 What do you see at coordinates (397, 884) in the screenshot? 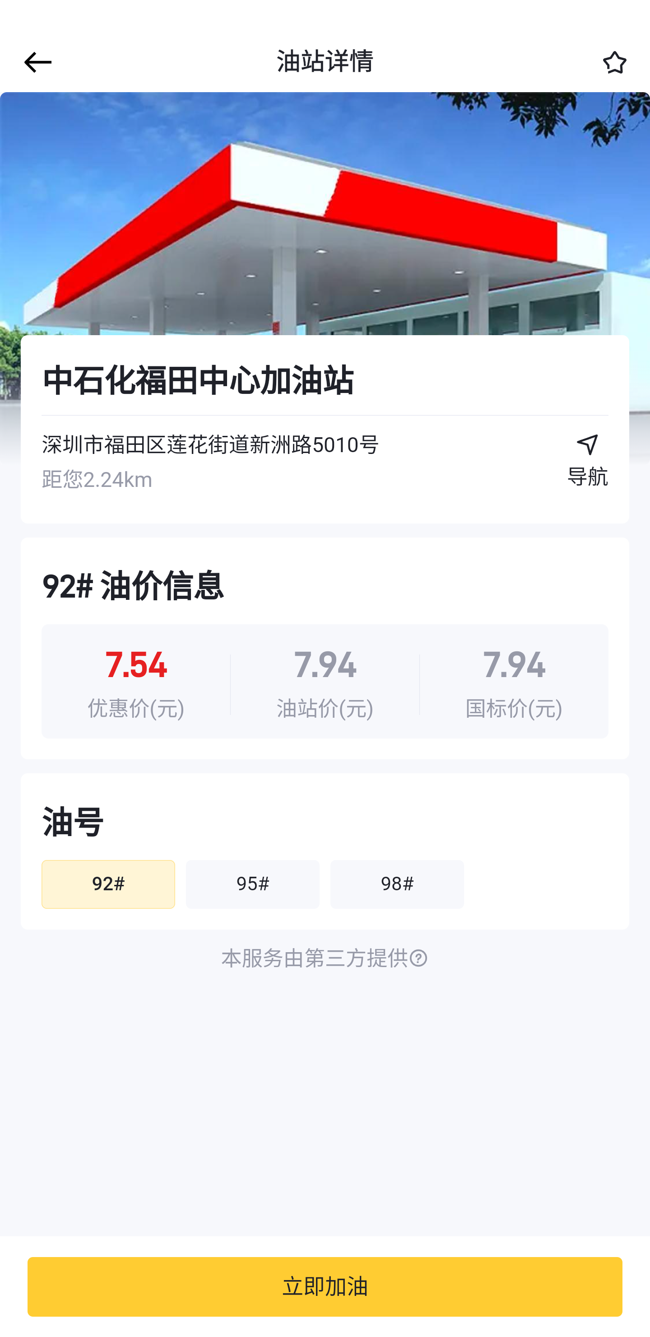
I see `98# ` at bounding box center [397, 884].